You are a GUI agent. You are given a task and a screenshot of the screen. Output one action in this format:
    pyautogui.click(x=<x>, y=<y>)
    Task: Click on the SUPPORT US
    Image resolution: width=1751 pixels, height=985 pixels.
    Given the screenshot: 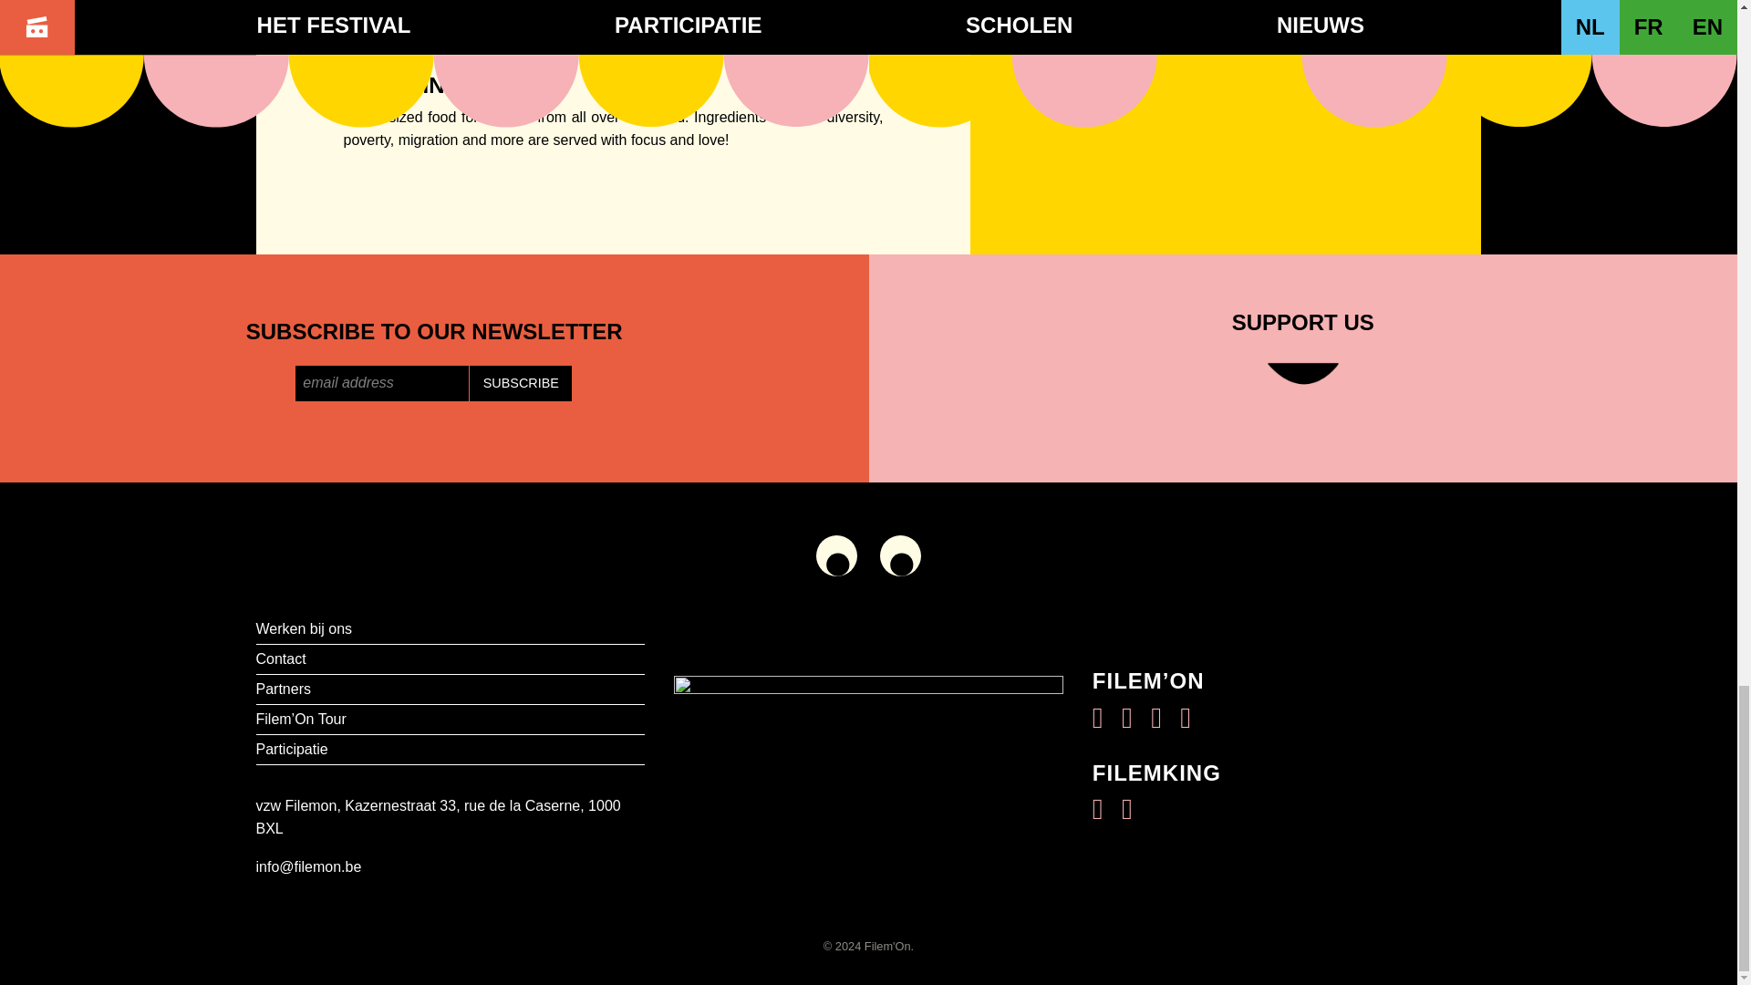 What is the action you would take?
    pyautogui.click(x=1302, y=368)
    